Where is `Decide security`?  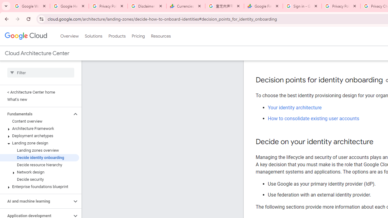 Decide security is located at coordinates (39, 179).